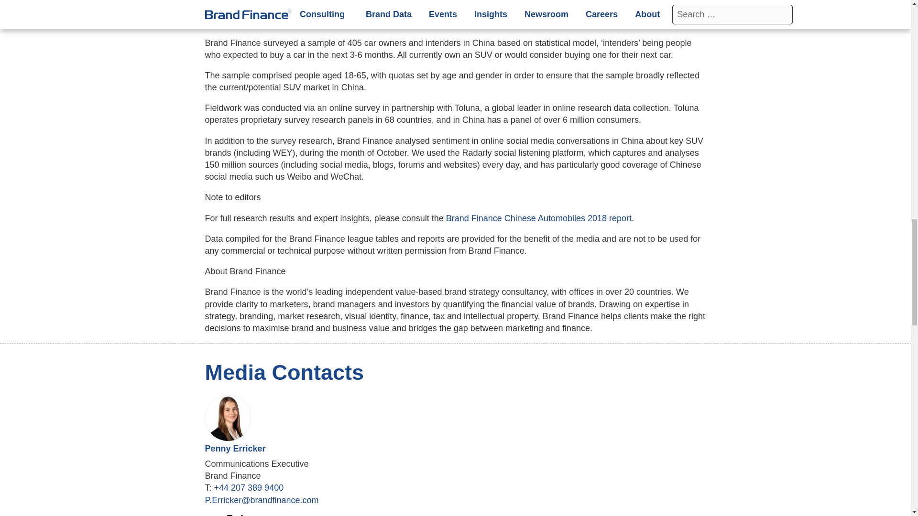 The image size is (918, 516). Describe the element at coordinates (256, 515) in the screenshot. I see `Facebook` at that location.